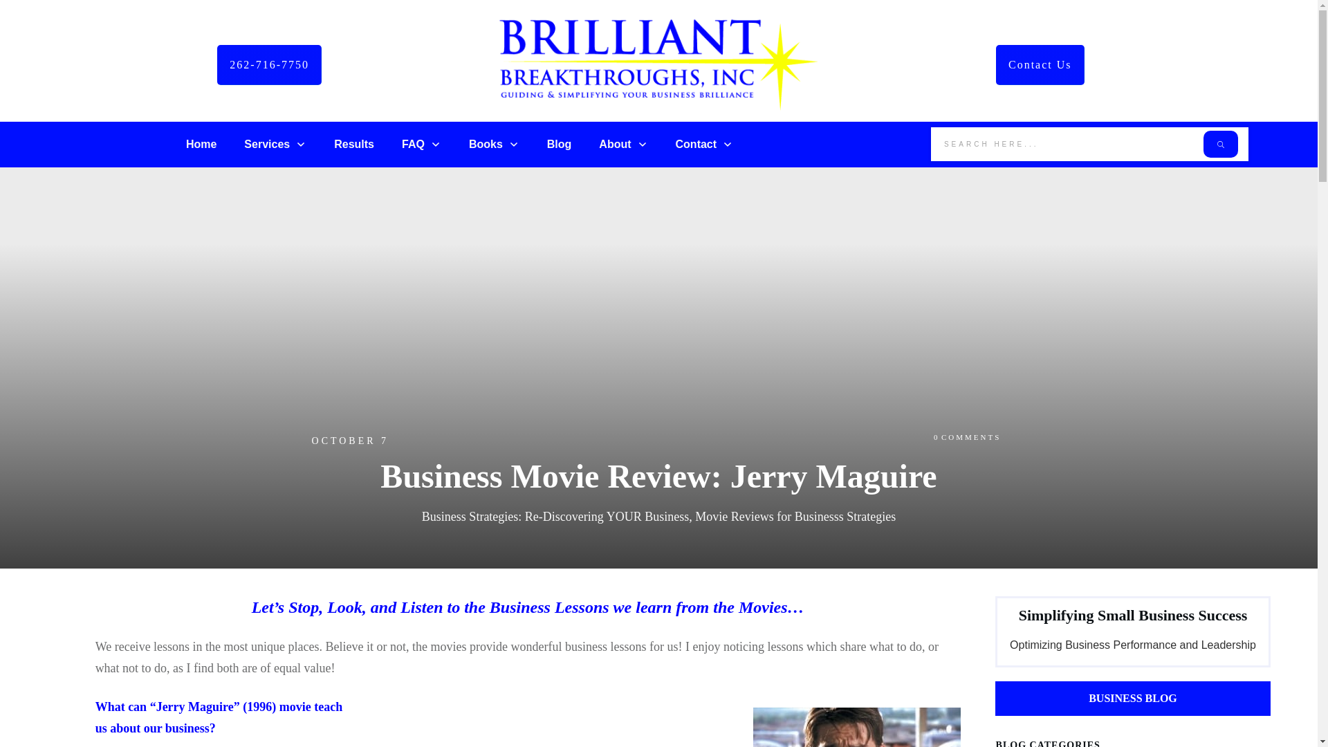 This screenshot has height=747, width=1328. Describe the element at coordinates (275, 144) in the screenshot. I see `Services` at that location.